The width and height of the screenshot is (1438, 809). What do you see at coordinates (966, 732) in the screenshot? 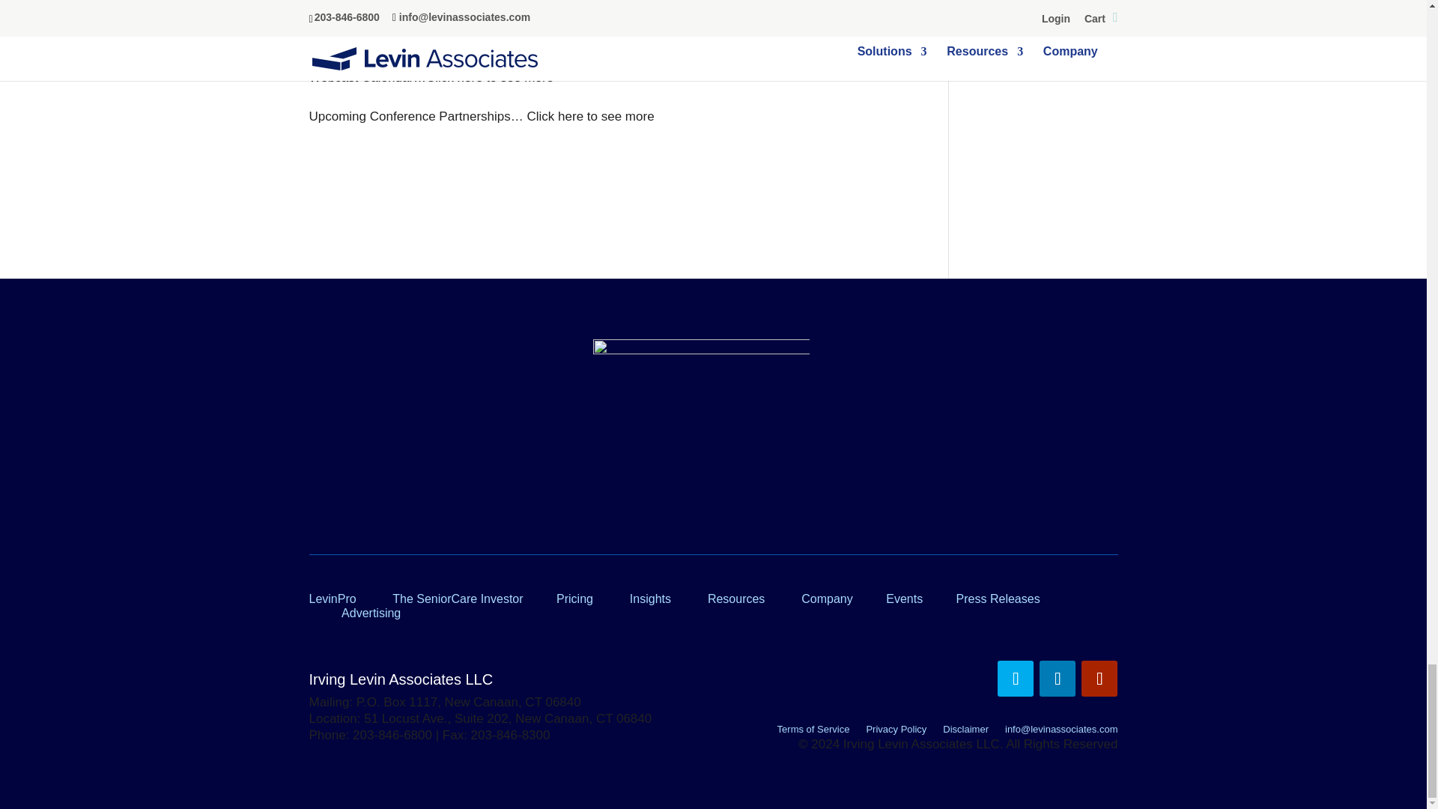
I see `Disclaimer` at bounding box center [966, 732].